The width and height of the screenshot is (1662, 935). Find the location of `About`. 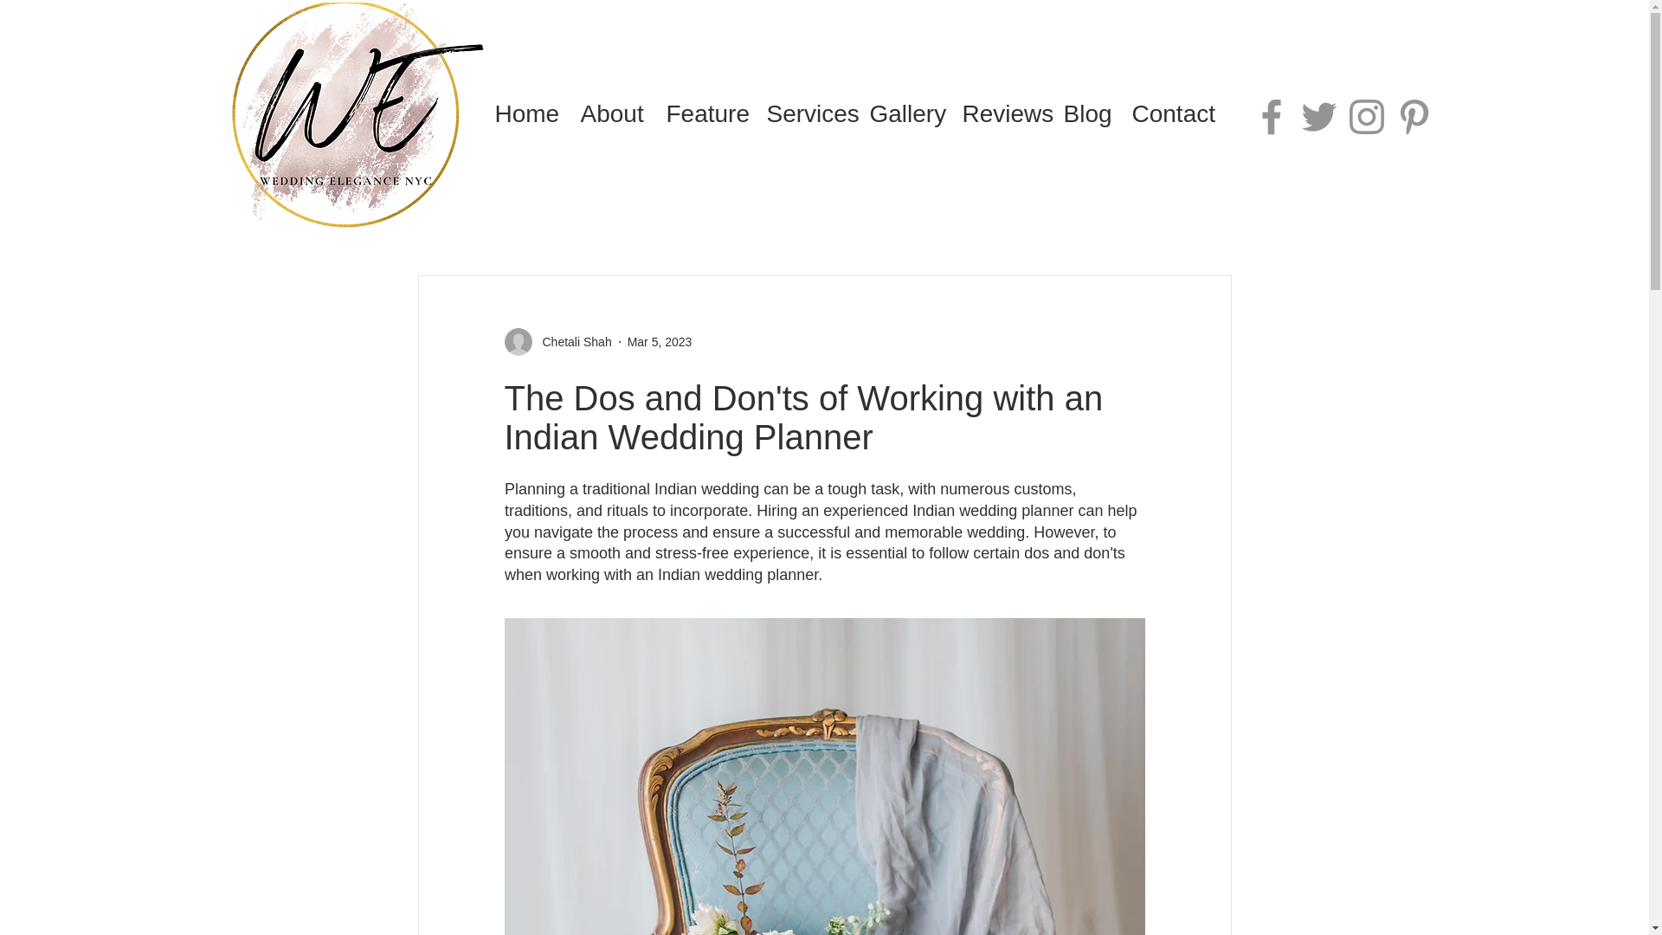

About is located at coordinates (610, 114).